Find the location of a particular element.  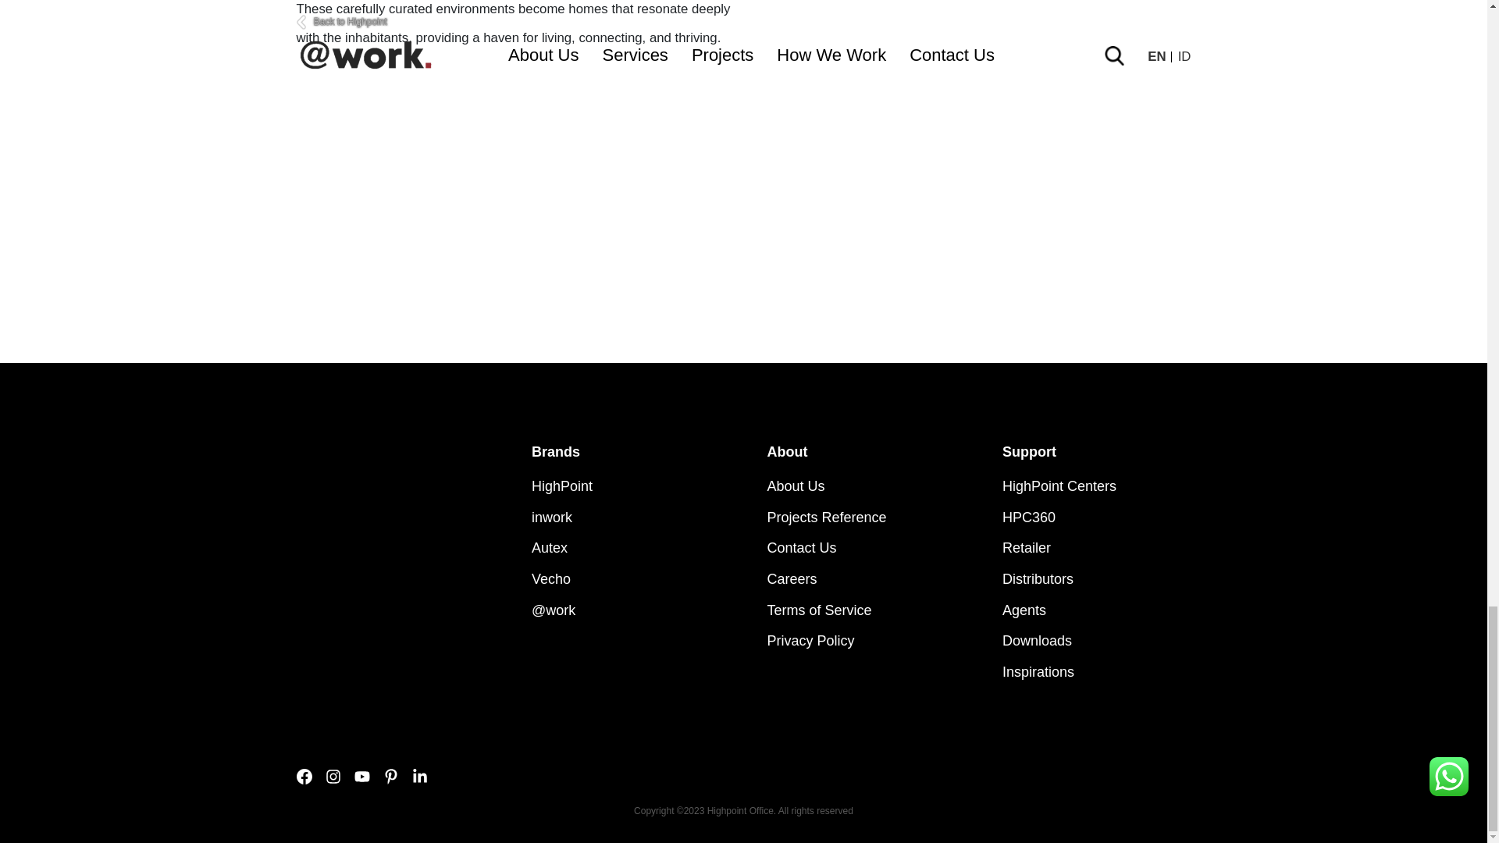

Terms of Service is located at coordinates (818, 610).